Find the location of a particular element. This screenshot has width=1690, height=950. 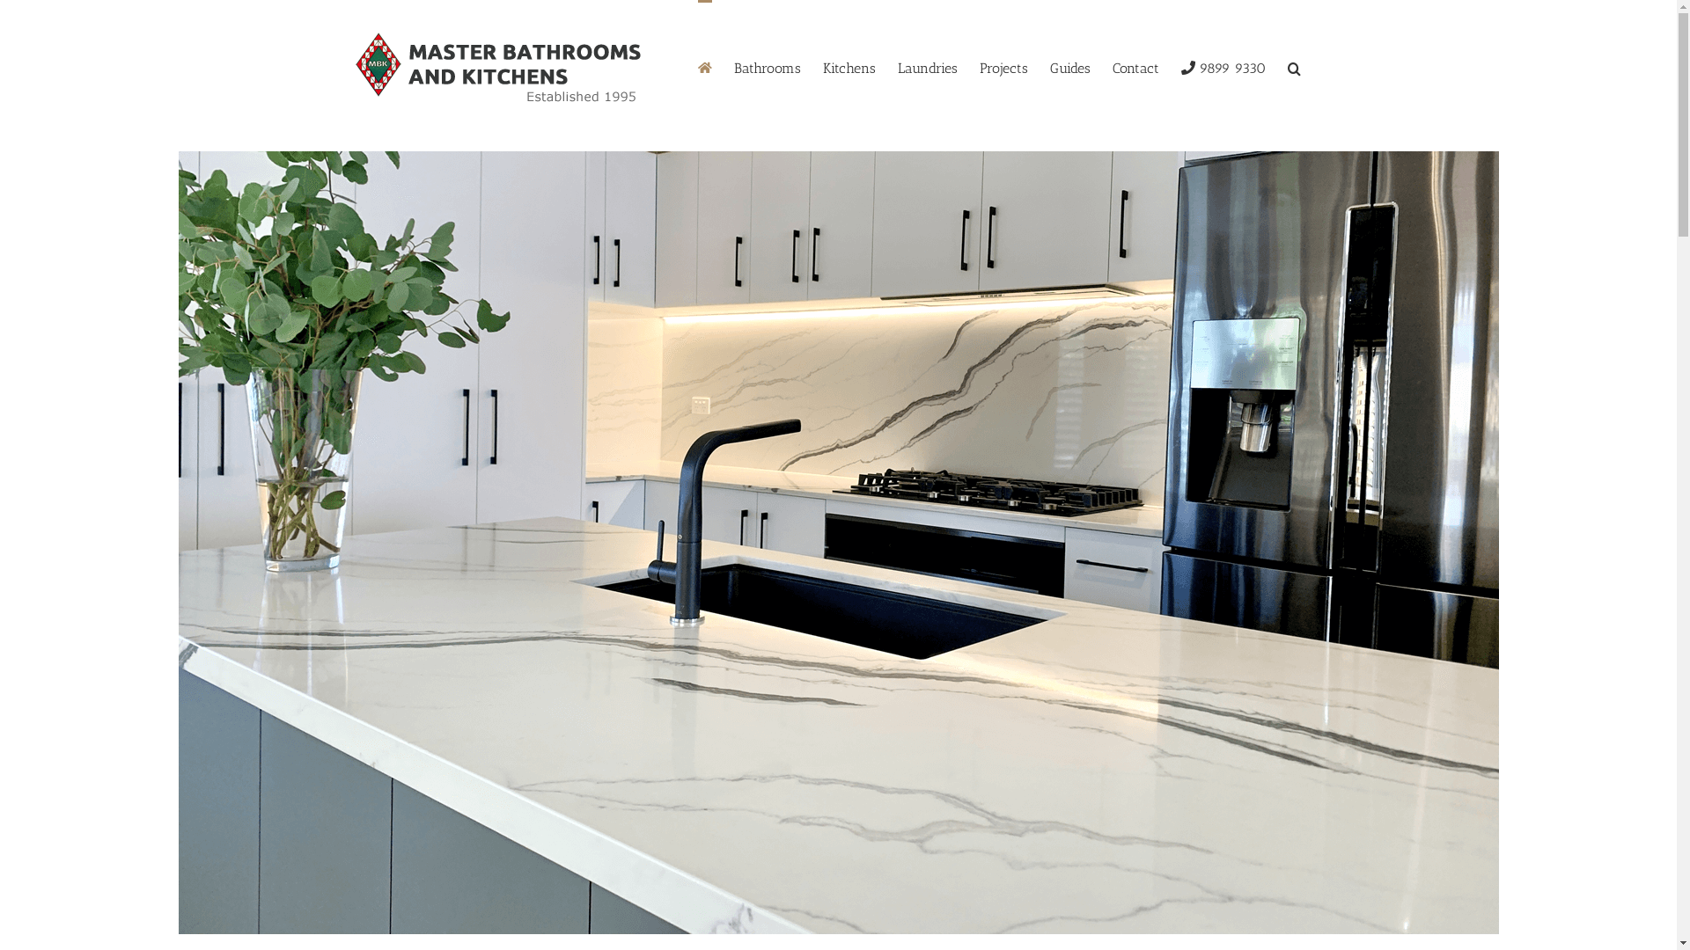

Laundries is located at coordinates (928, 67).